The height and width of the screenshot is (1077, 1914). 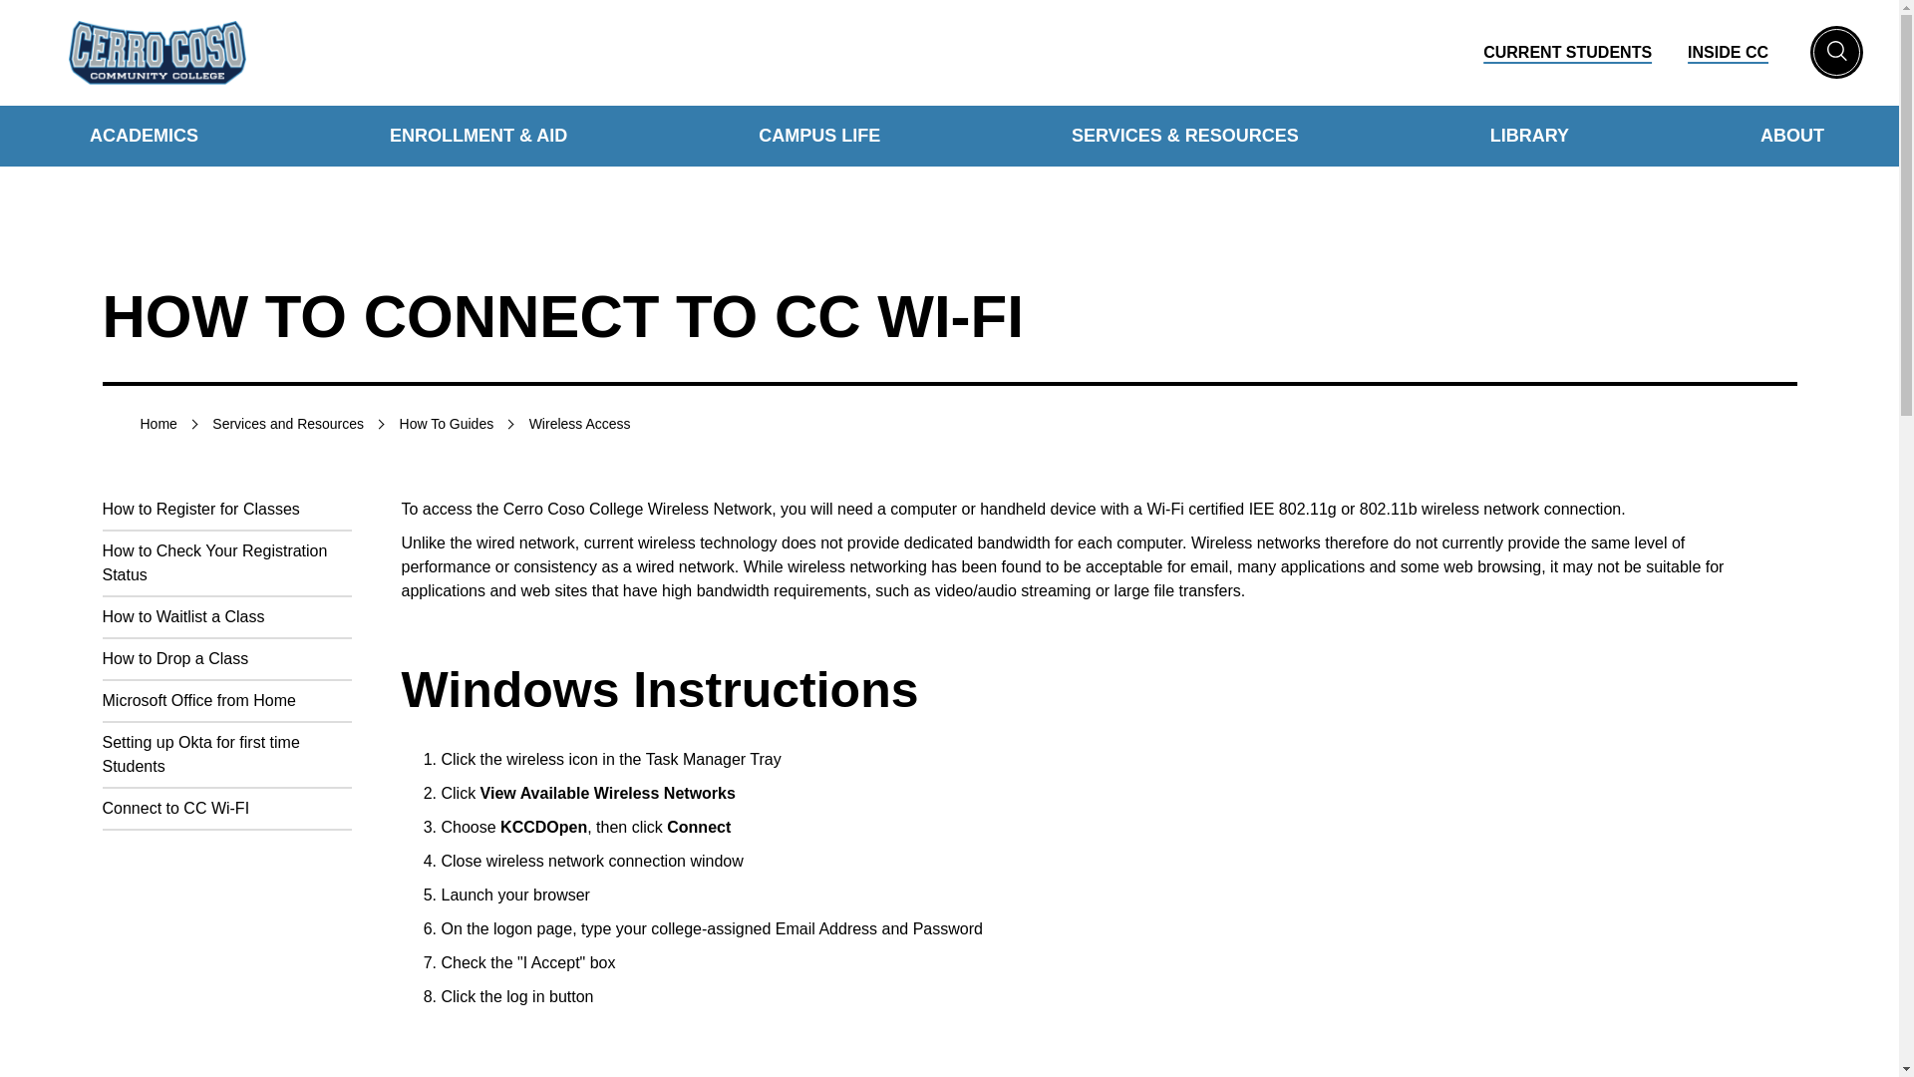 What do you see at coordinates (174, 658) in the screenshot?
I see `How to Drop a Class` at bounding box center [174, 658].